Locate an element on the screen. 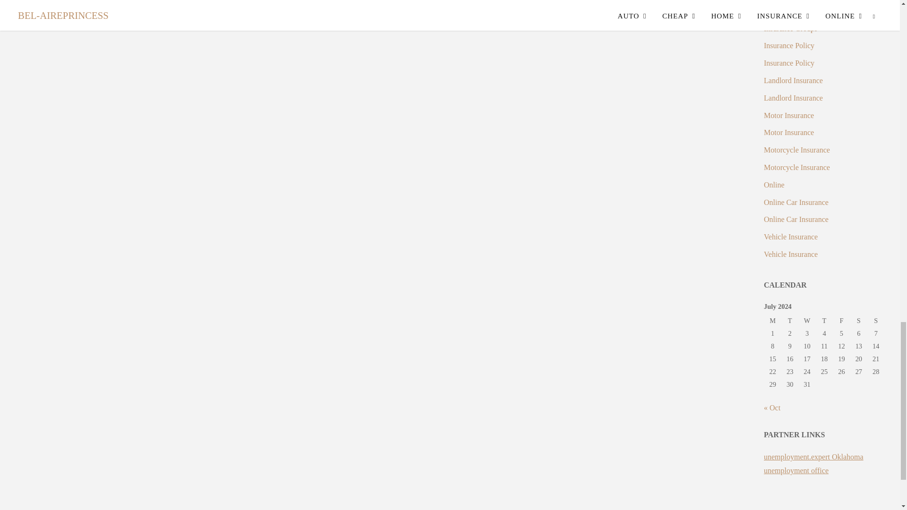  Tuesday is located at coordinates (789, 321).